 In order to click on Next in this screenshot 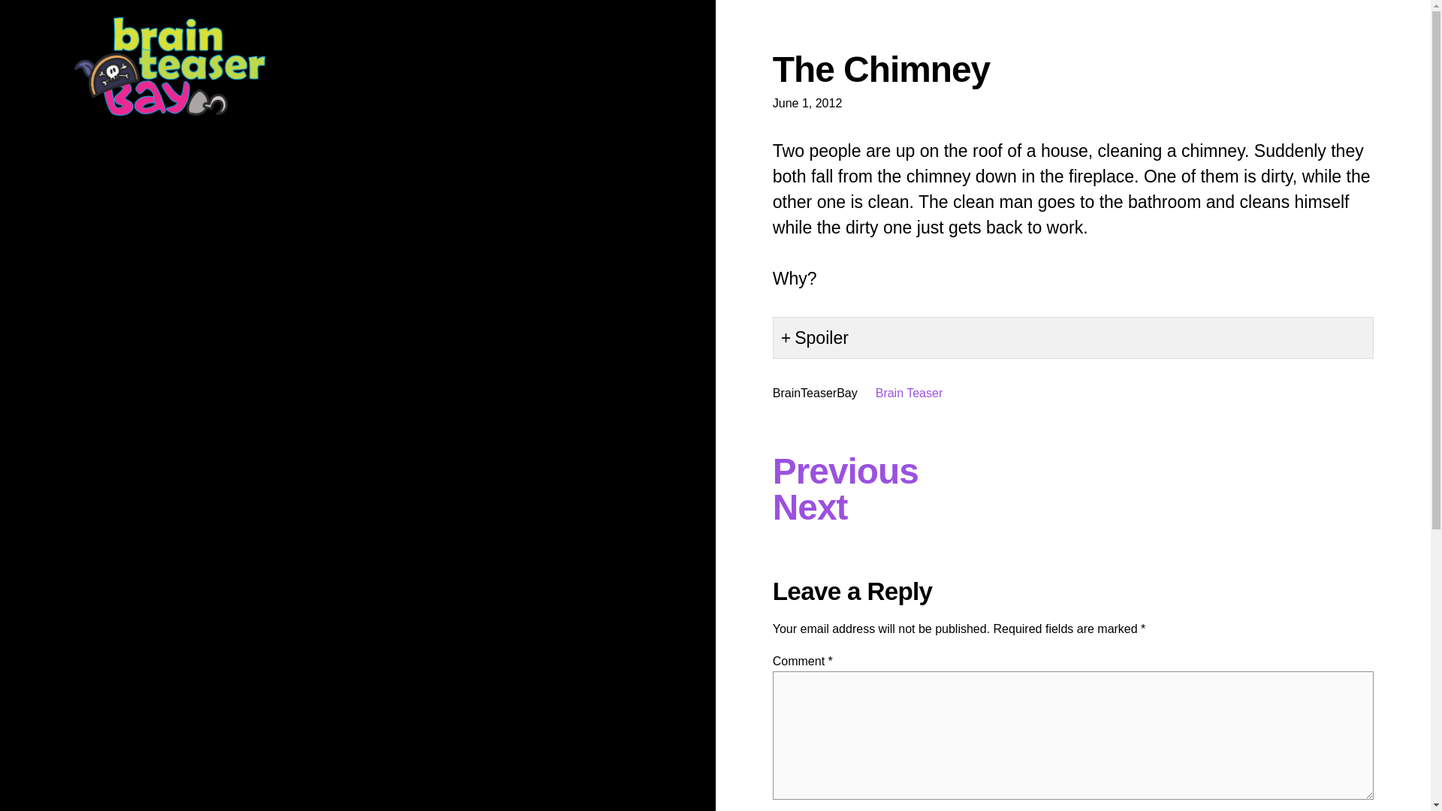, I will do `click(810, 508)`.